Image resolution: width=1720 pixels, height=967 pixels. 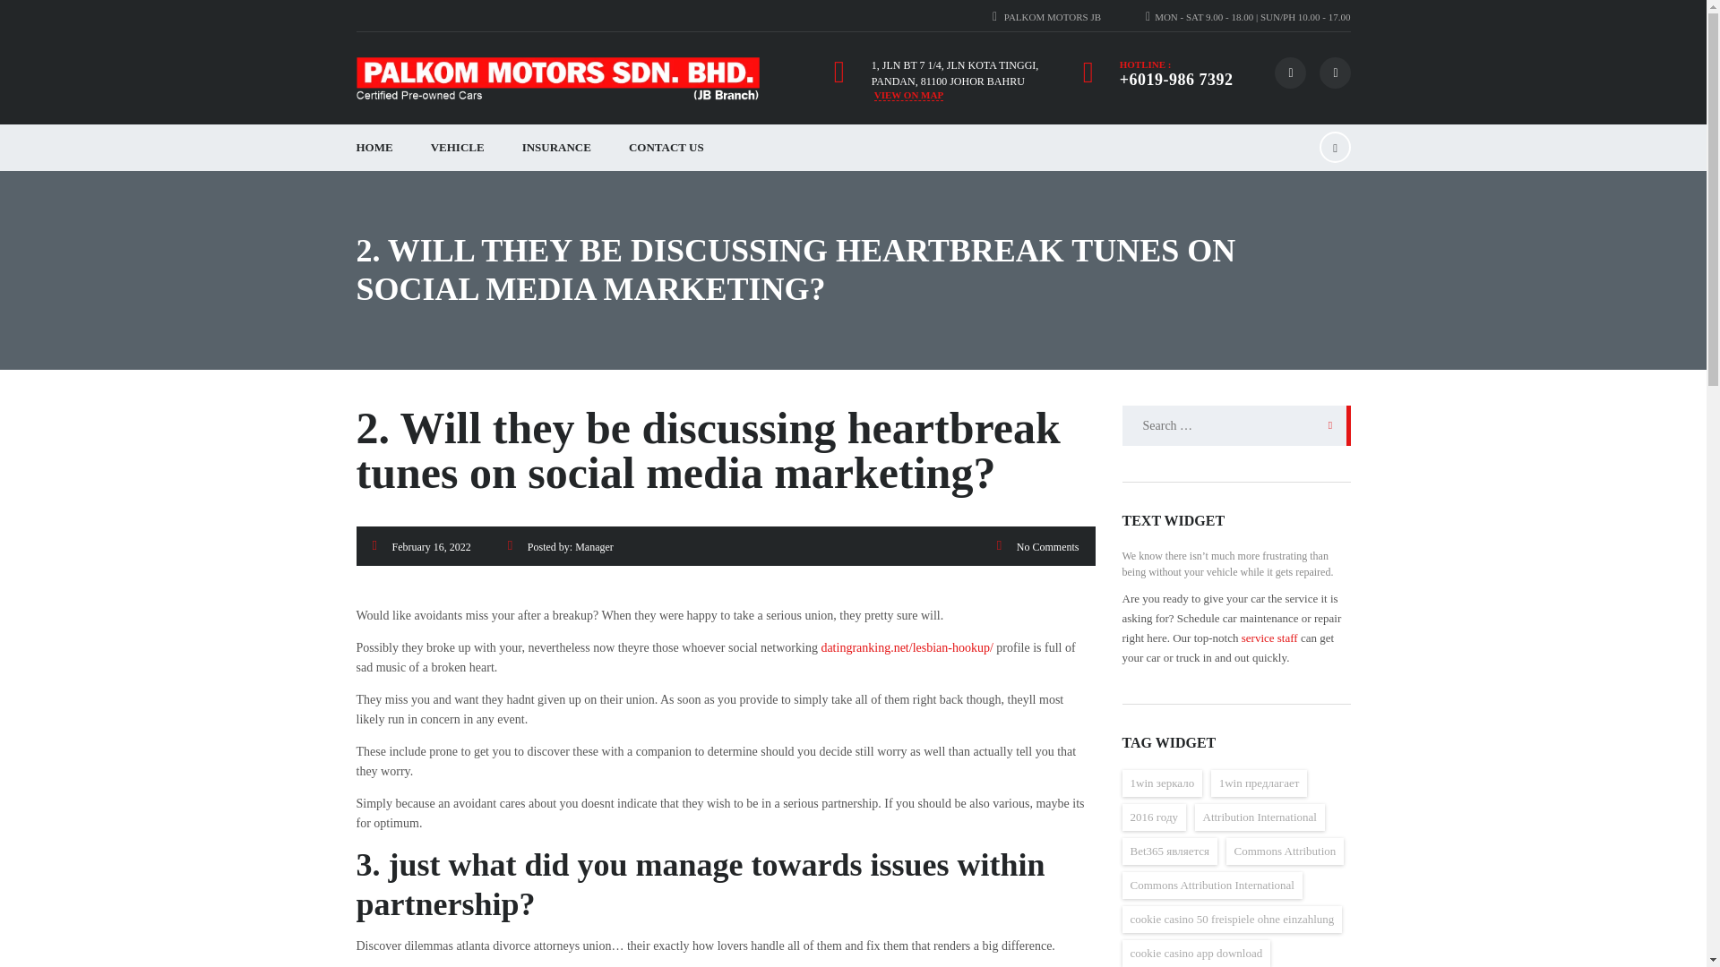 I want to click on Commons Attribution International, so click(x=1211, y=886).